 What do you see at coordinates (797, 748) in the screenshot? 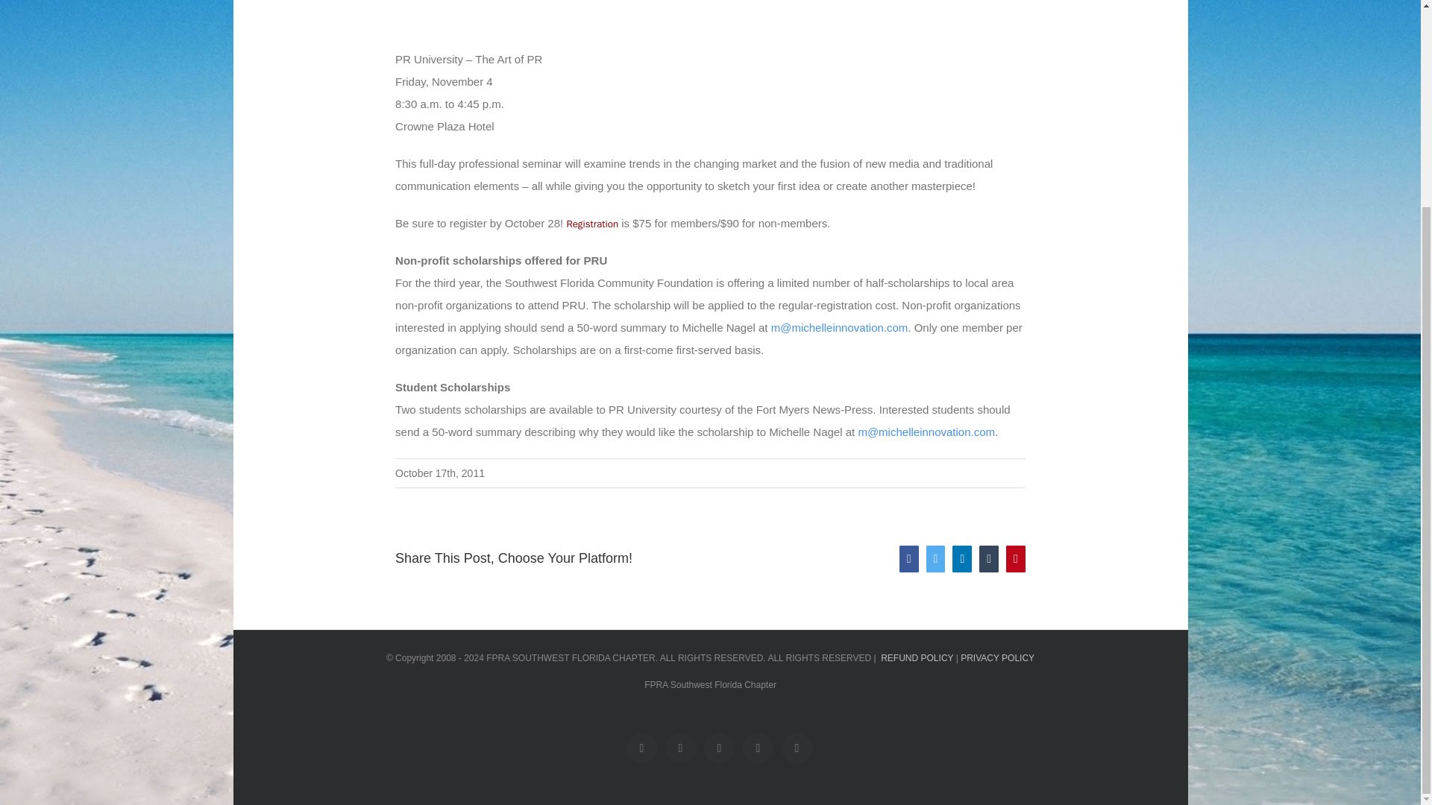
I see `Instagram` at bounding box center [797, 748].